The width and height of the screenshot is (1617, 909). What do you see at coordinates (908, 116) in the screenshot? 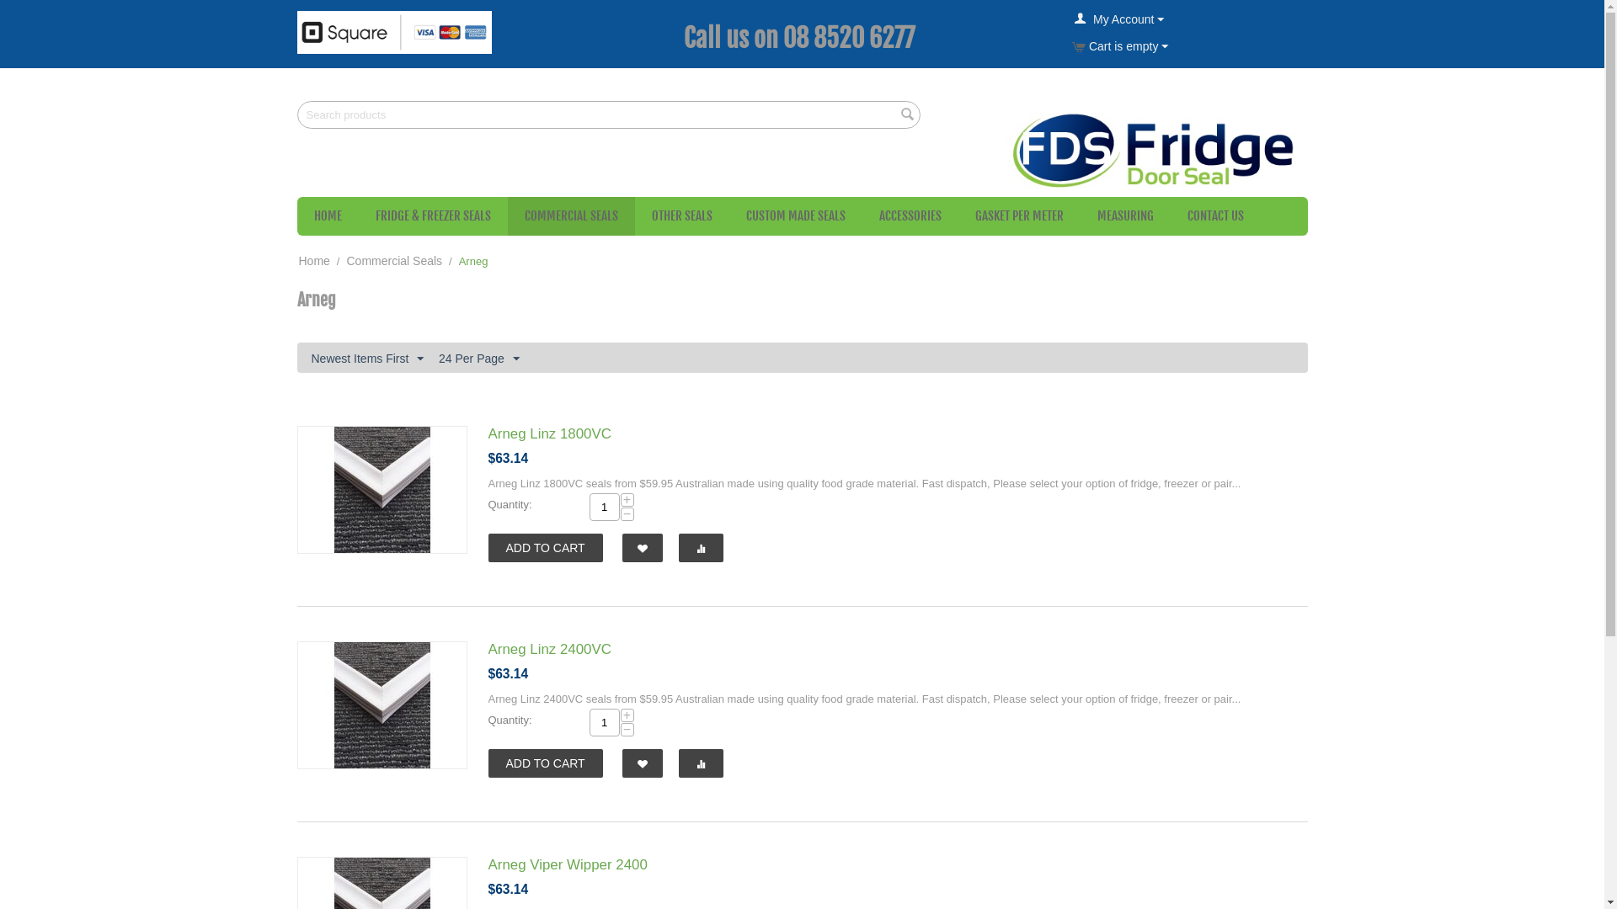
I see `Search` at bounding box center [908, 116].